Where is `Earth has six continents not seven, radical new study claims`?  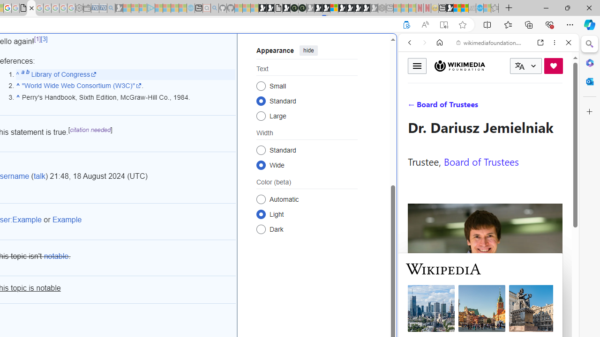 Earth has six continents not seven, radical new study claims is located at coordinates (465, 8).